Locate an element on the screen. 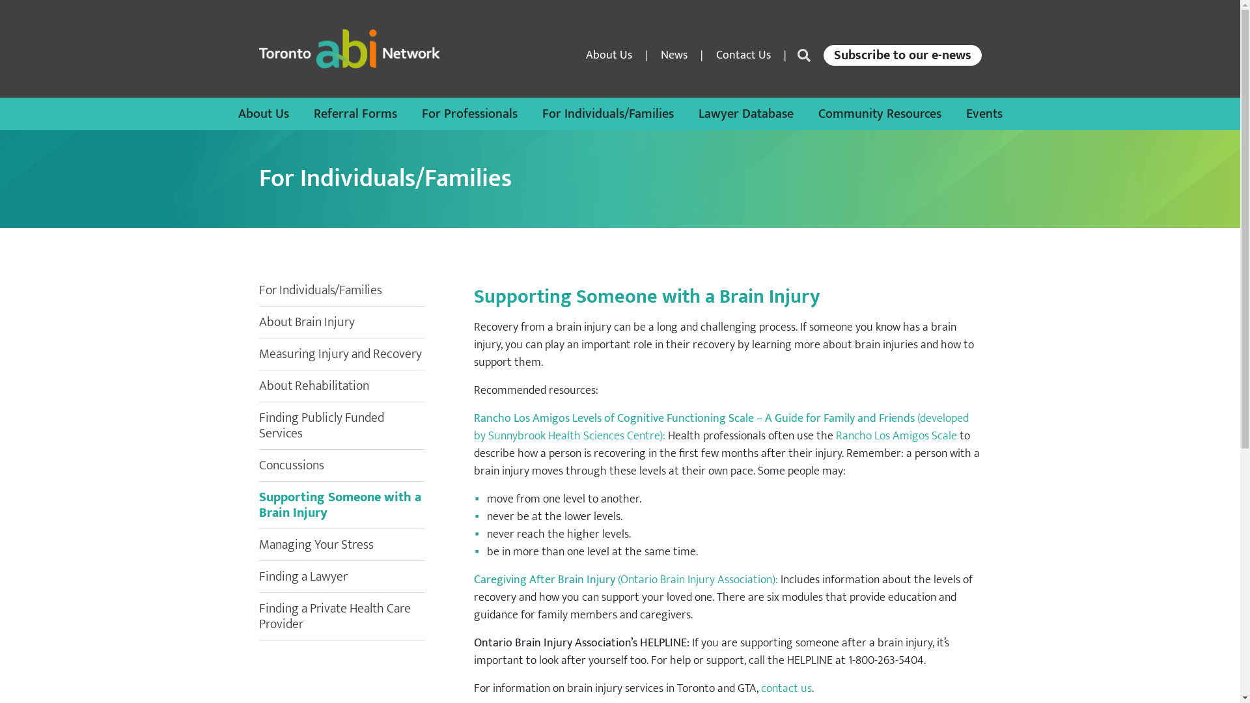 This screenshot has height=703, width=1250. News is located at coordinates (673, 55).